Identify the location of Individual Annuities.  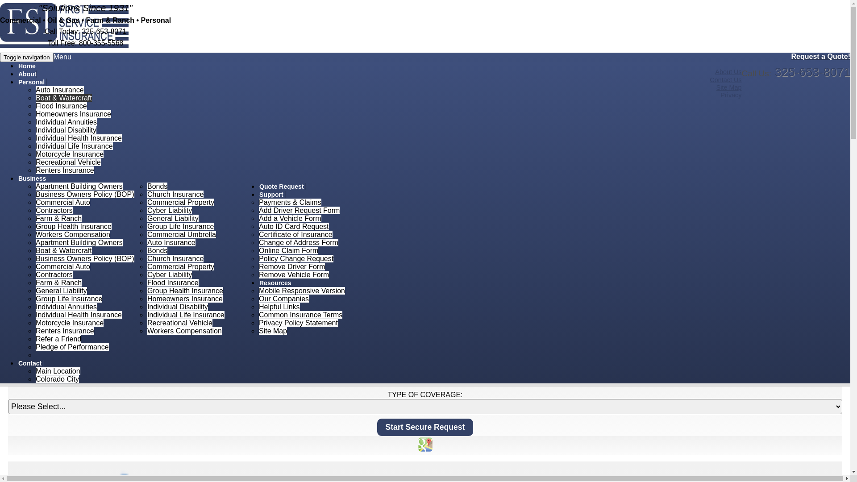
(66, 307).